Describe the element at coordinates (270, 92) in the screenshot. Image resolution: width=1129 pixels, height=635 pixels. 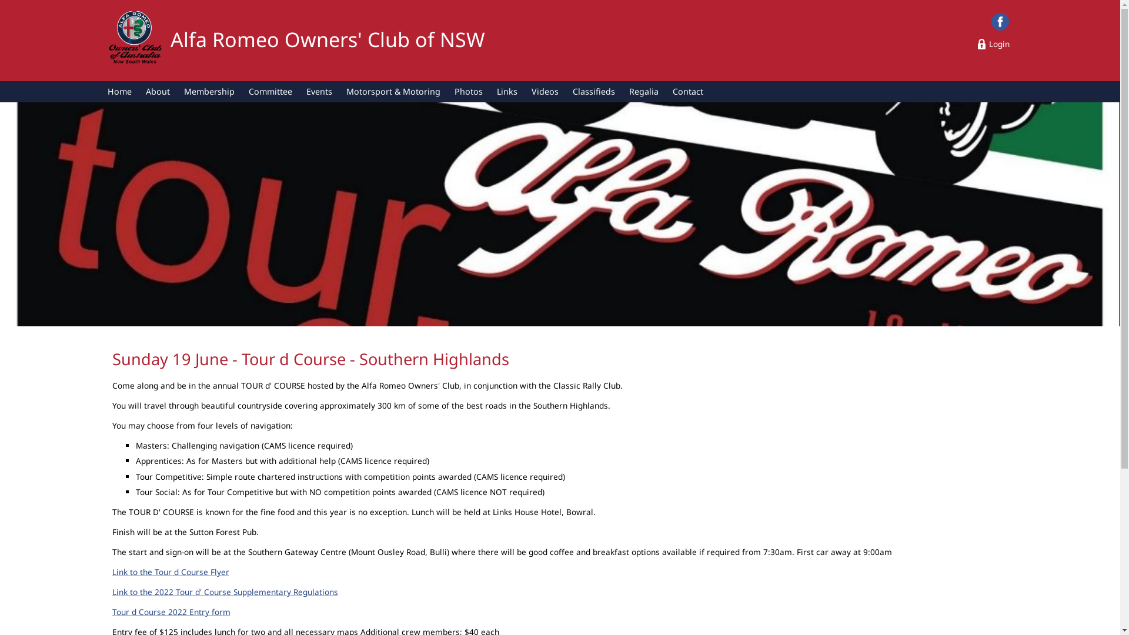
I see `Committee` at that location.